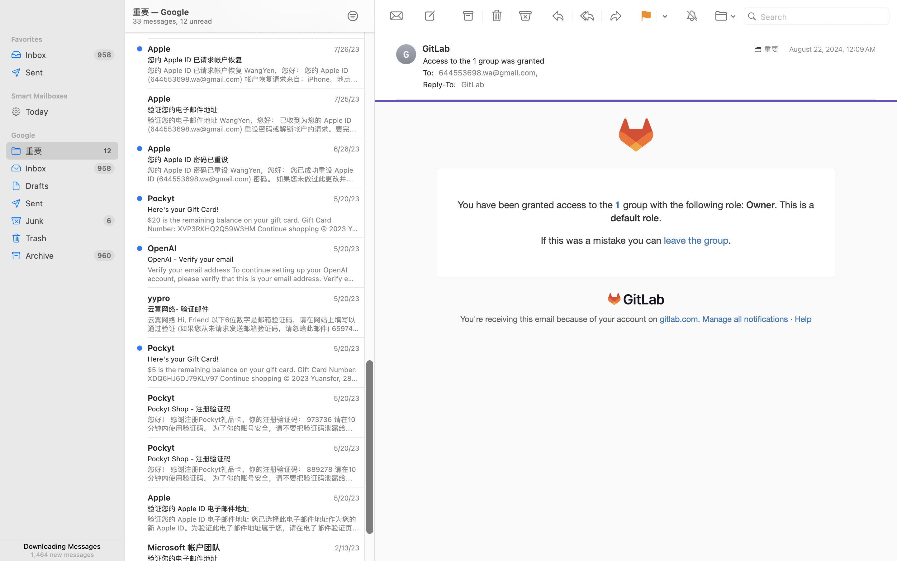 The width and height of the screenshot is (897, 561). I want to click on 5/20/23, so click(346, 249).